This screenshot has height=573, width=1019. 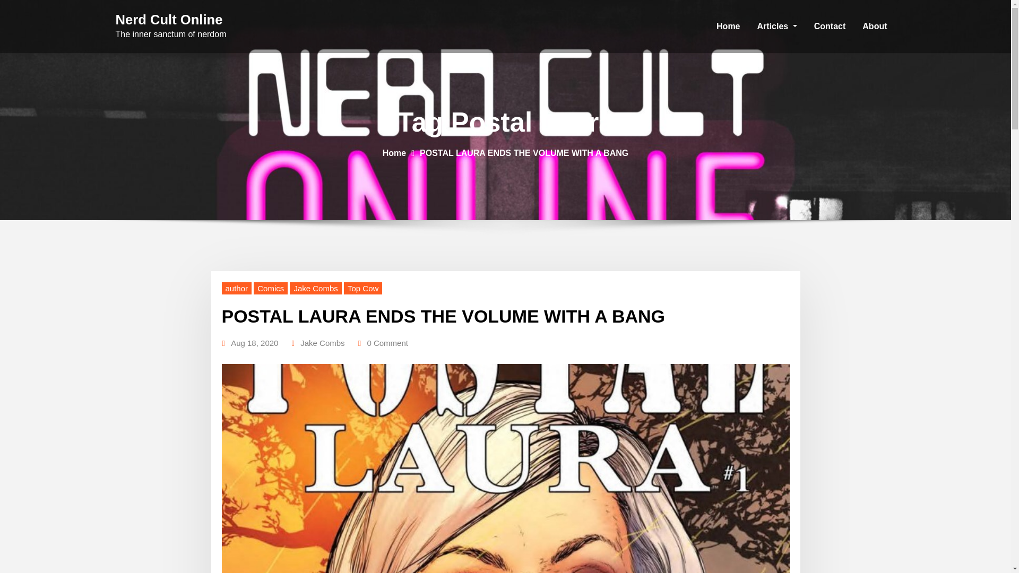 What do you see at coordinates (830, 27) in the screenshot?
I see `Contact` at bounding box center [830, 27].